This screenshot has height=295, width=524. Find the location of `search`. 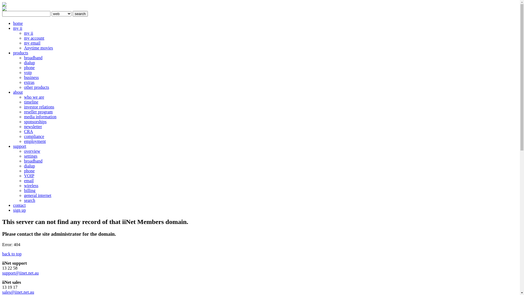

search is located at coordinates (80, 14).